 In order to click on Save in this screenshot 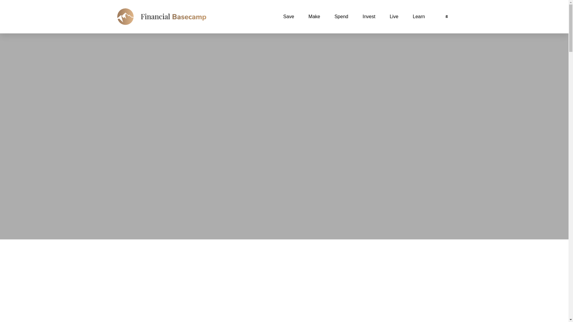, I will do `click(289, 16)`.